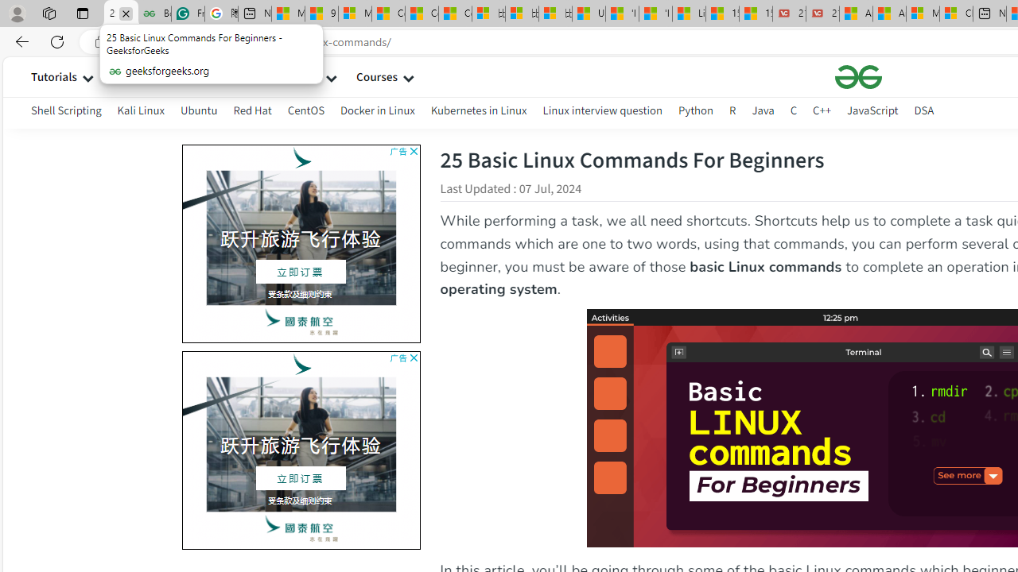 Image resolution: width=1018 pixels, height=572 pixels. I want to click on Free AI Writing Assistance for Students | Grammarly, so click(188, 14).